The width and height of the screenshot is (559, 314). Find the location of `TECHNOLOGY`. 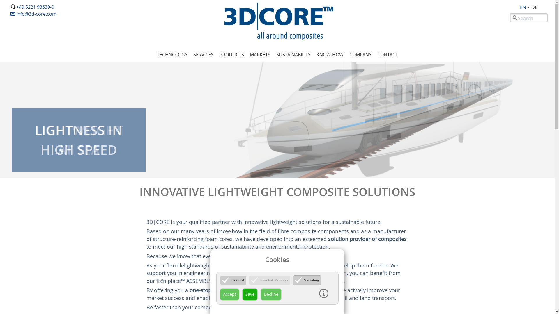

TECHNOLOGY is located at coordinates (172, 55).